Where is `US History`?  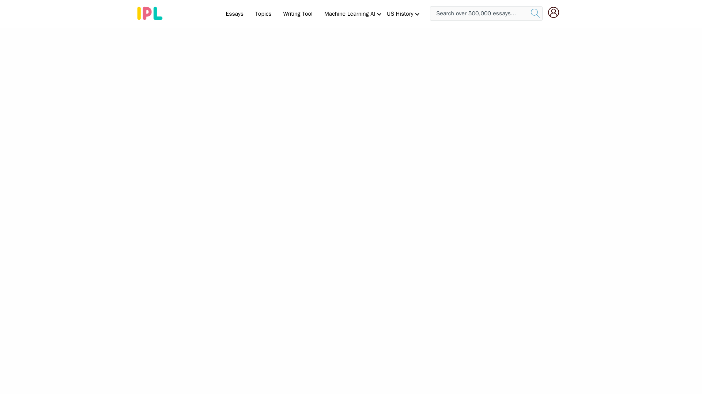 US History is located at coordinates (400, 13).